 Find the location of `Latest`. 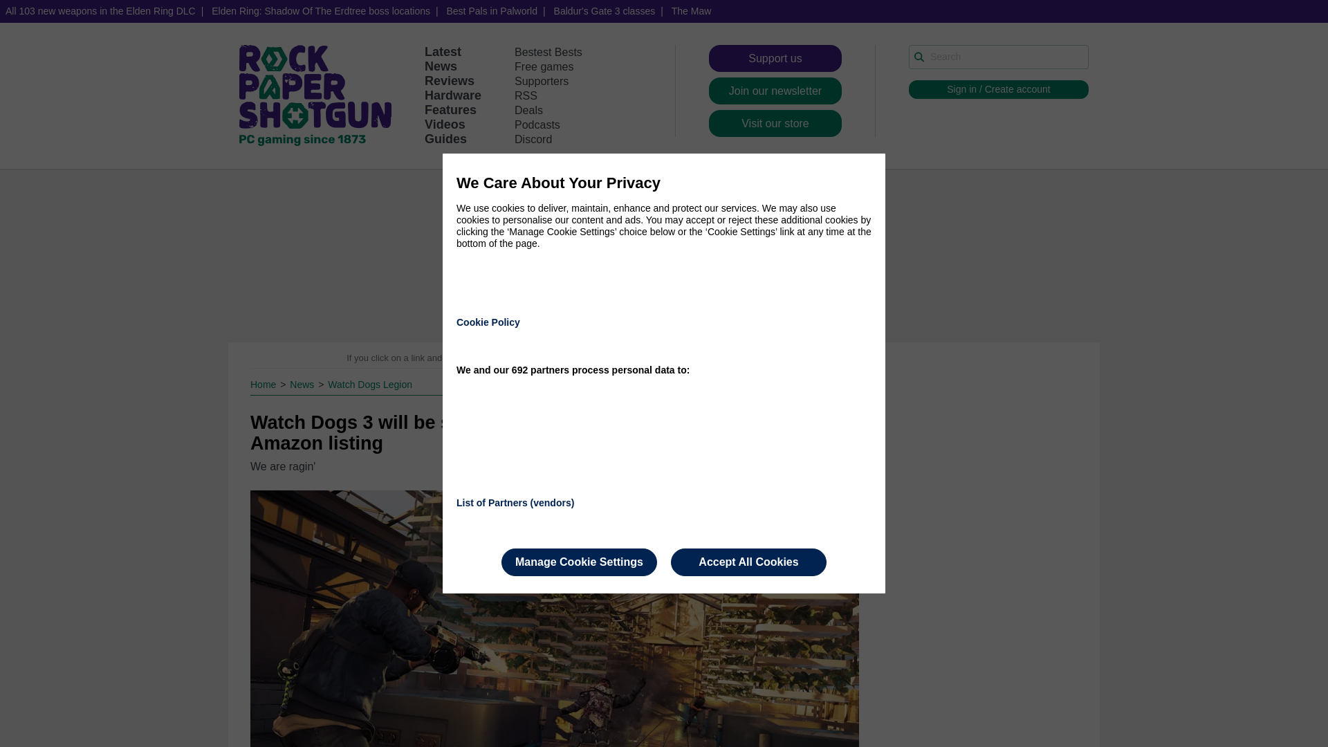

Latest is located at coordinates (443, 51).